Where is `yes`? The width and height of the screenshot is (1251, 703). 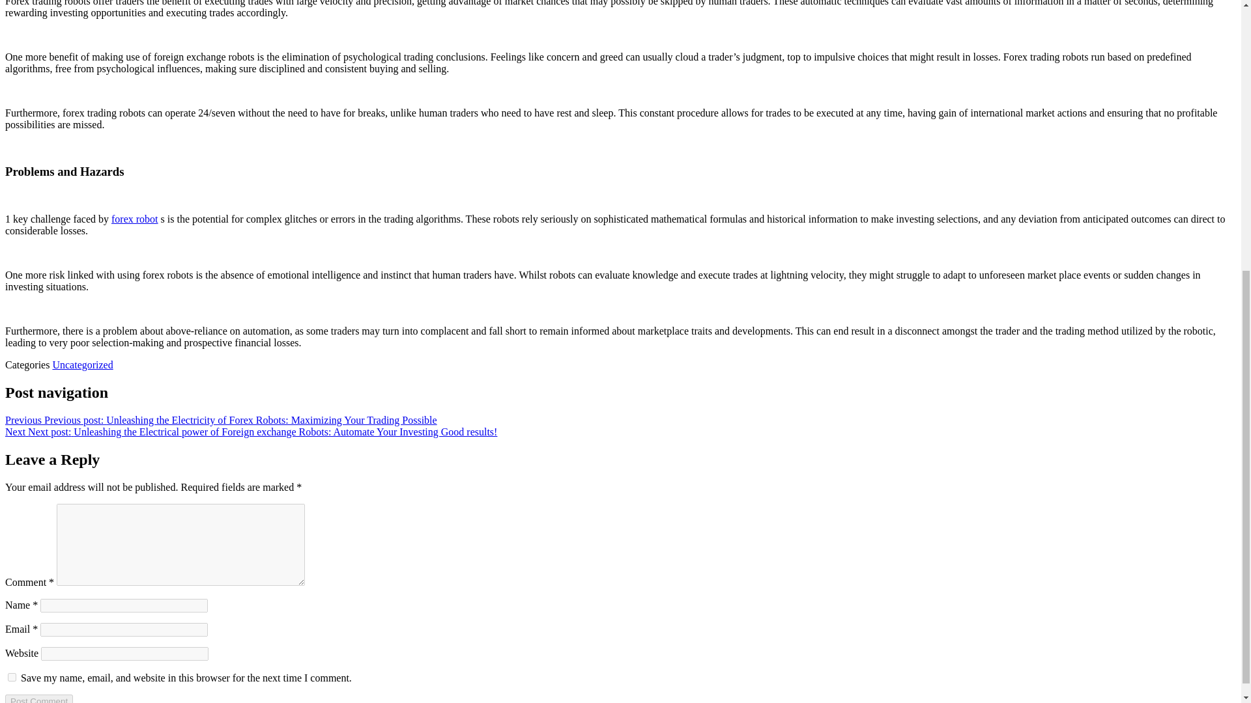
yes is located at coordinates (12, 677).